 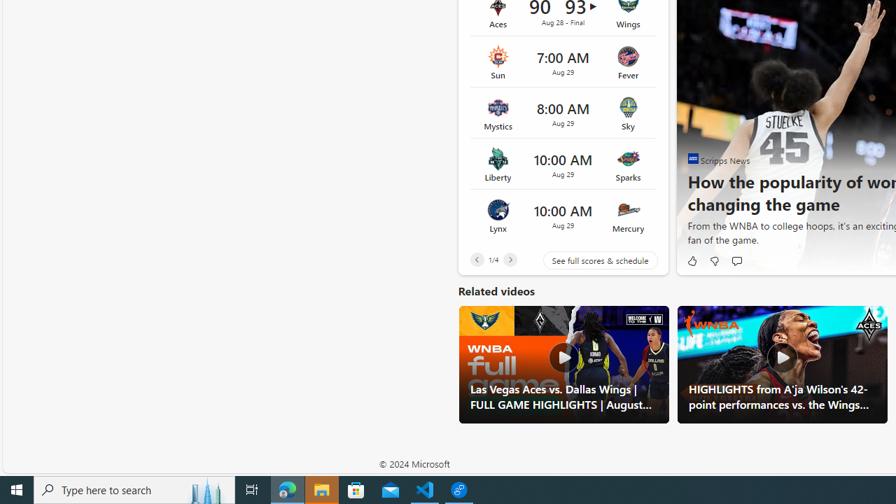 I want to click on Liberty vs Sparks Time 10:00 AM Date Aug 29, so click(x=563, y=164).